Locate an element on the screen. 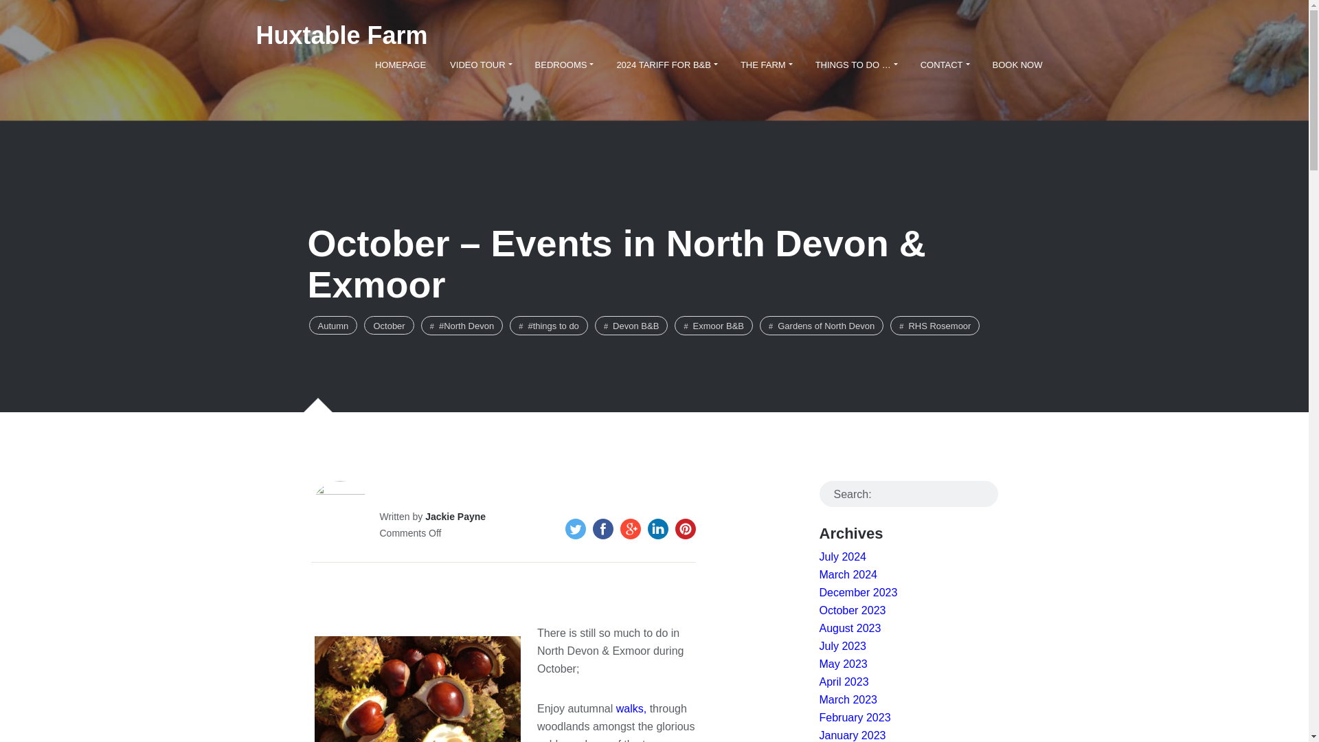  Search: is located at coordinates (908, 493).